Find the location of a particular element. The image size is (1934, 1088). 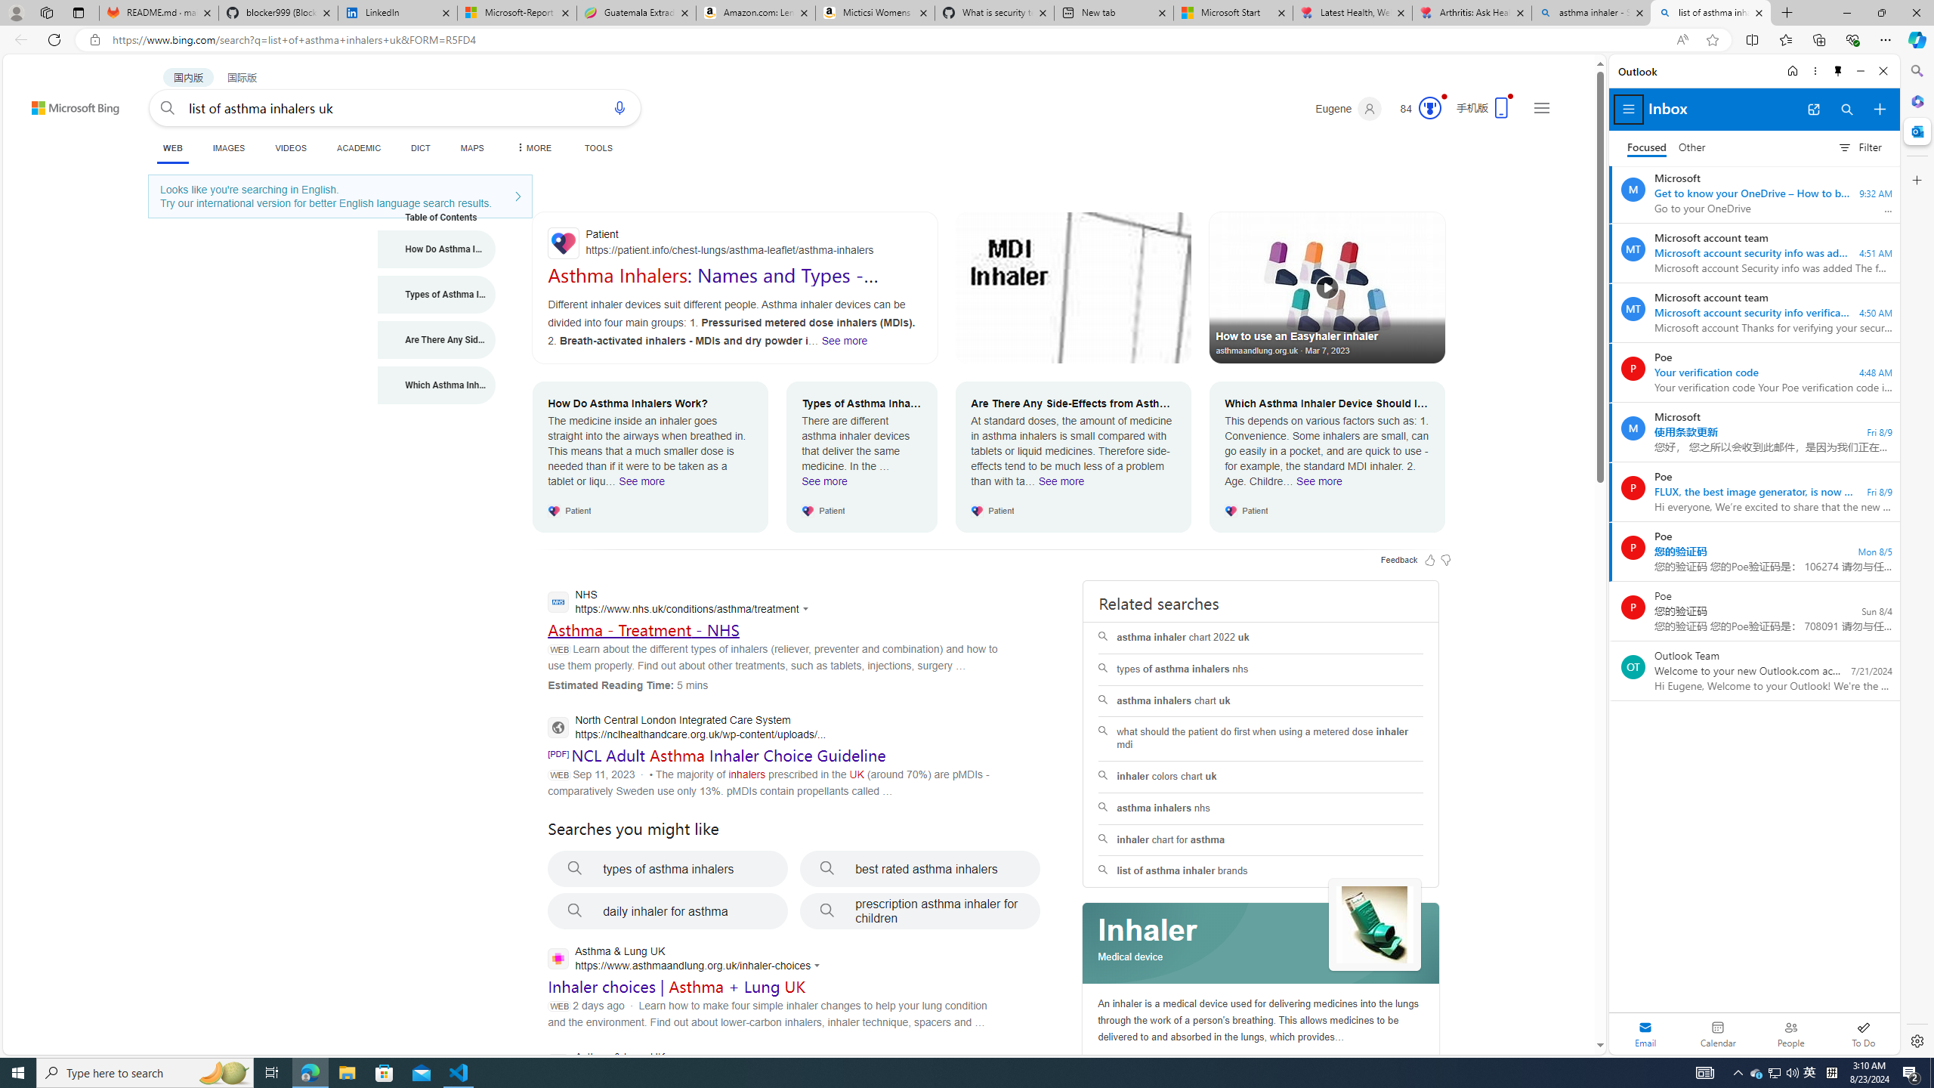

People is located at coordinates (1790, 1034).